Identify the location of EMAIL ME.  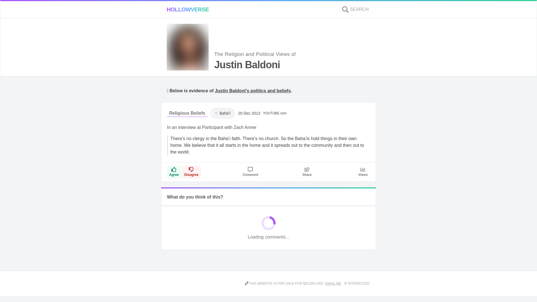
(333, 284).